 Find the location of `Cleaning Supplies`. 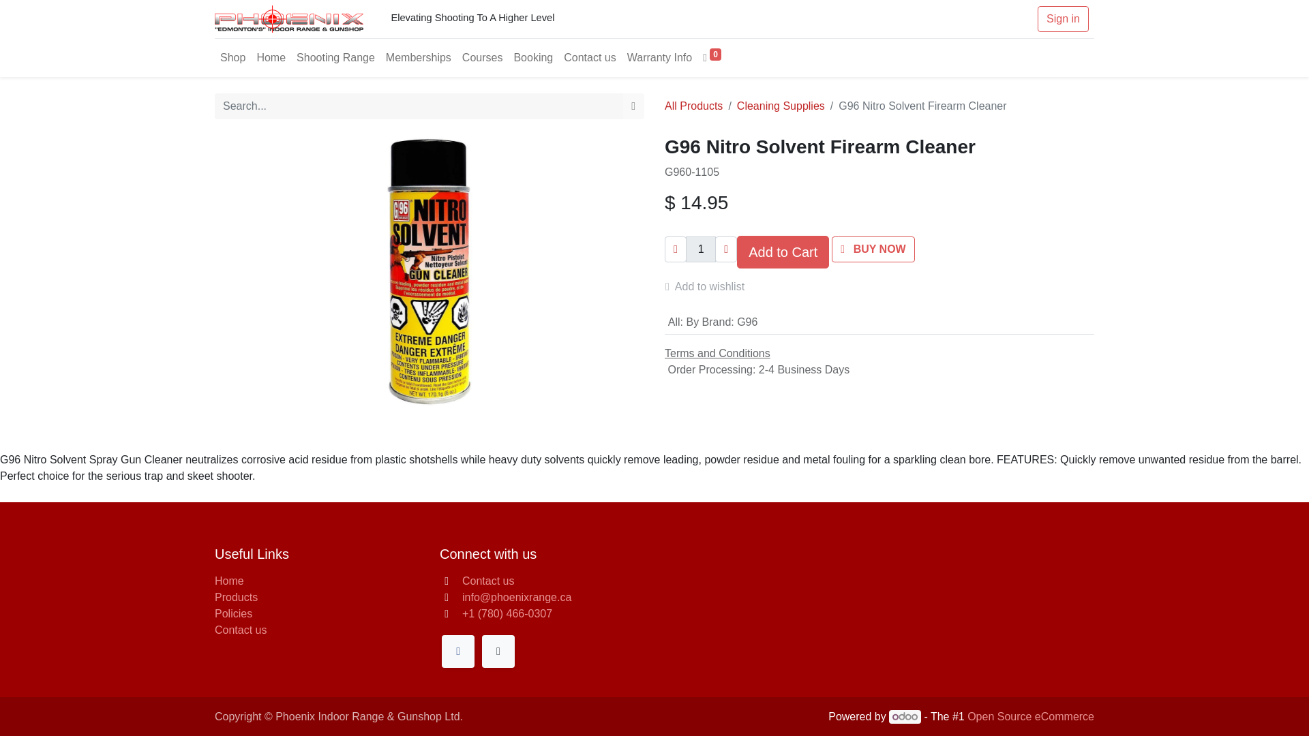

Cleaning Supplies is located at coordinates (780, 106).